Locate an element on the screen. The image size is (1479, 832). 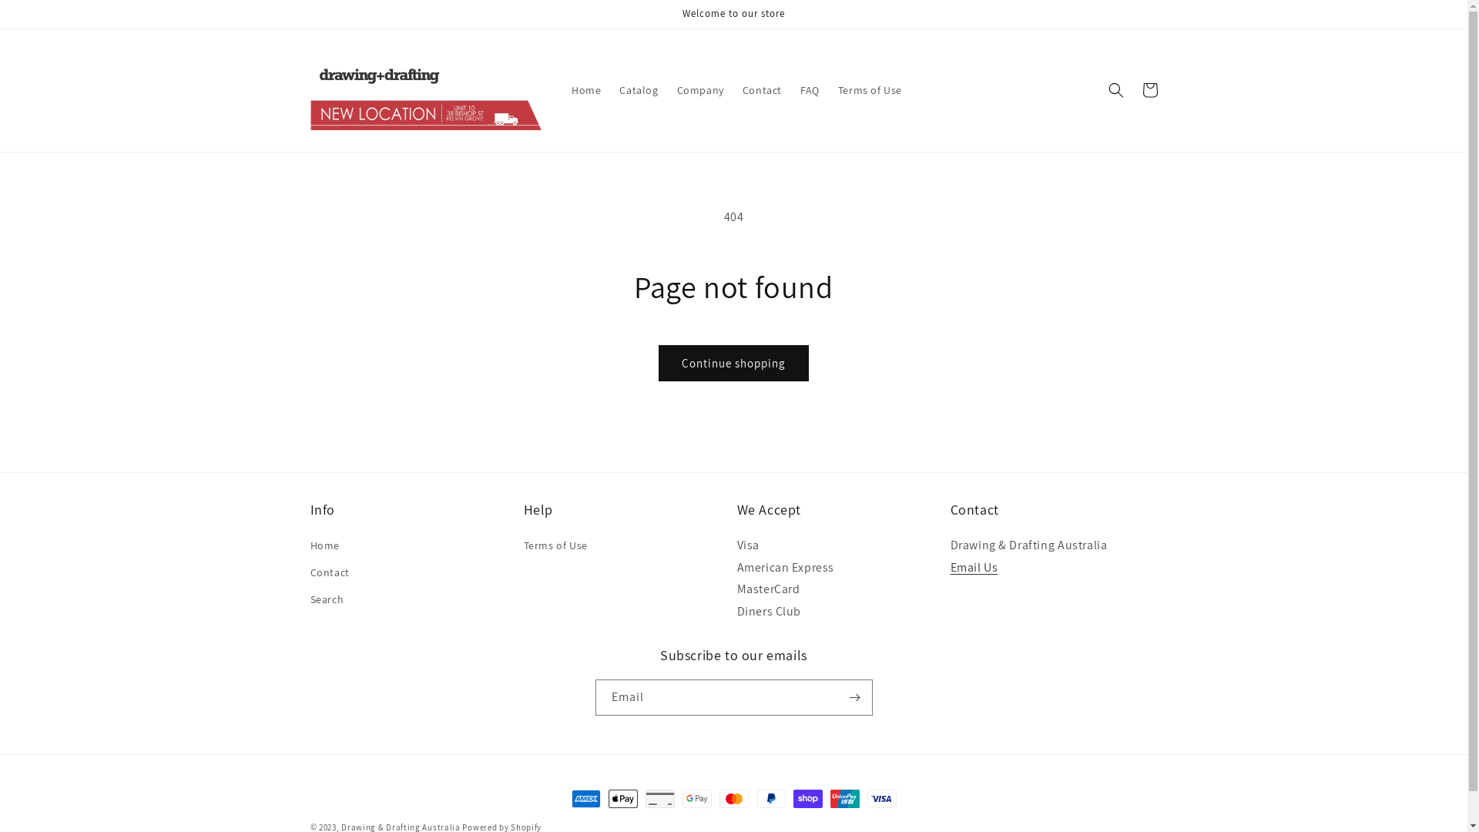
Terms of Use is located at coordinates (870, 90).